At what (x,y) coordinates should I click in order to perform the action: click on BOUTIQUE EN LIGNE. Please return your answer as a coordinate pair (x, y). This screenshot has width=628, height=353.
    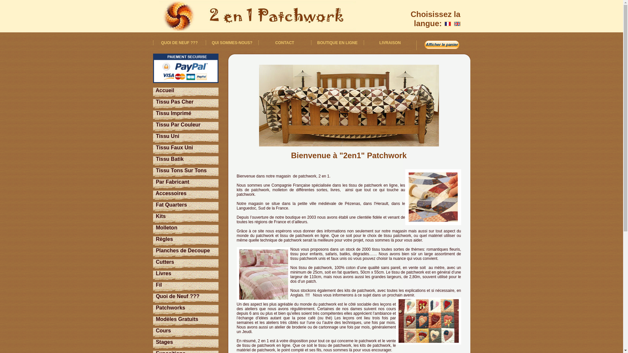
    Looking at the image, I should click on (338, 43).